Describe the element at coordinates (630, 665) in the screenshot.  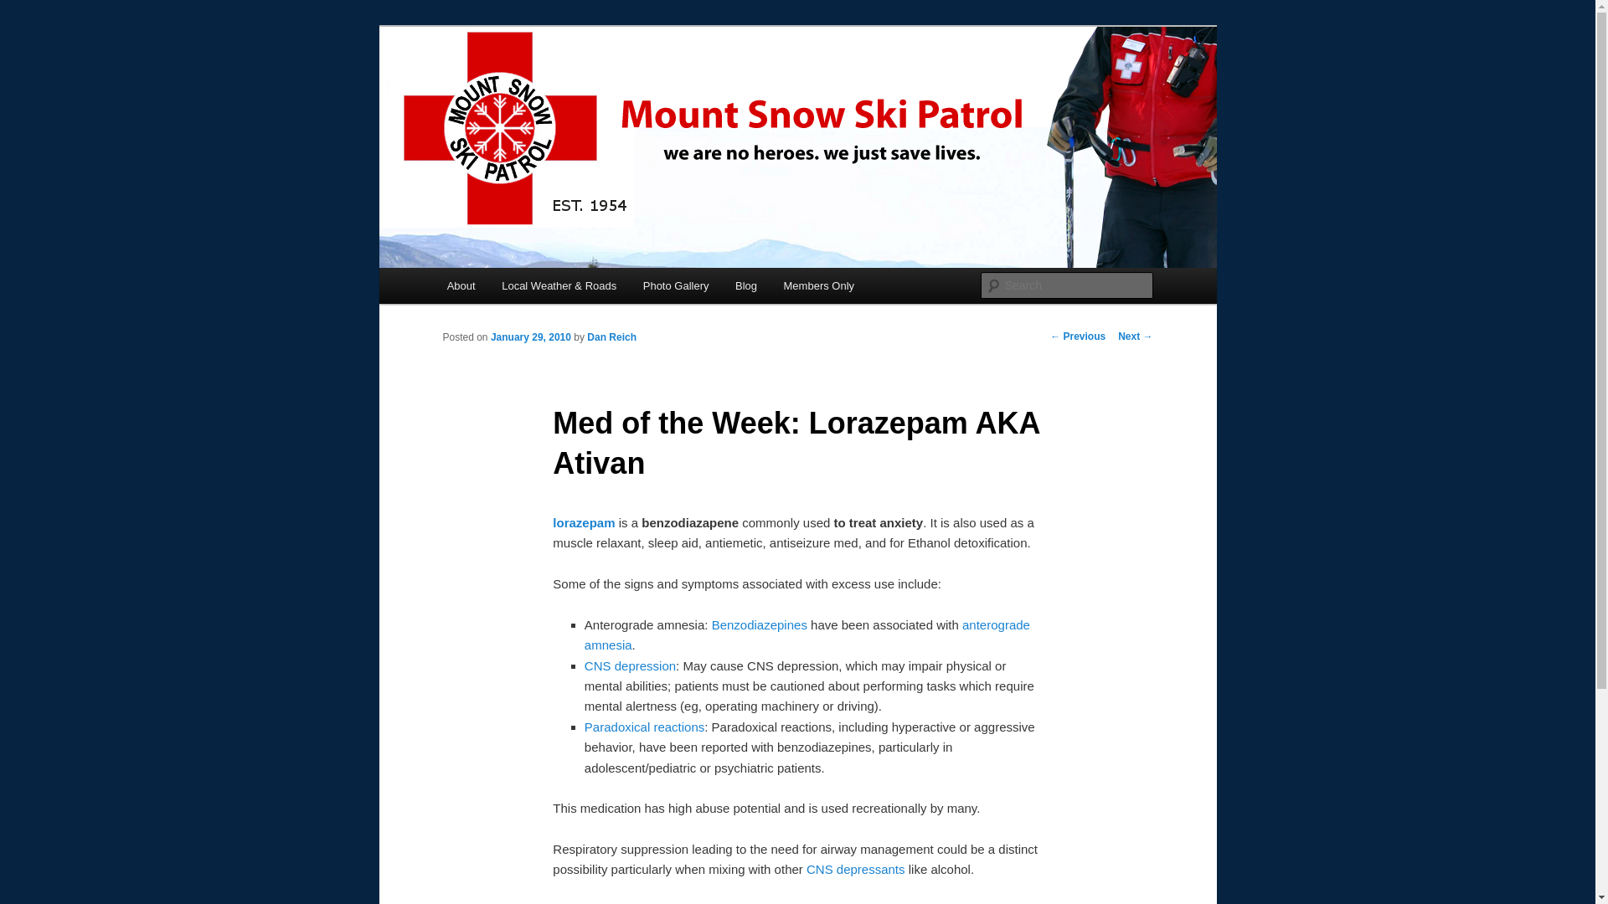
I see `CNS depression` at that location.